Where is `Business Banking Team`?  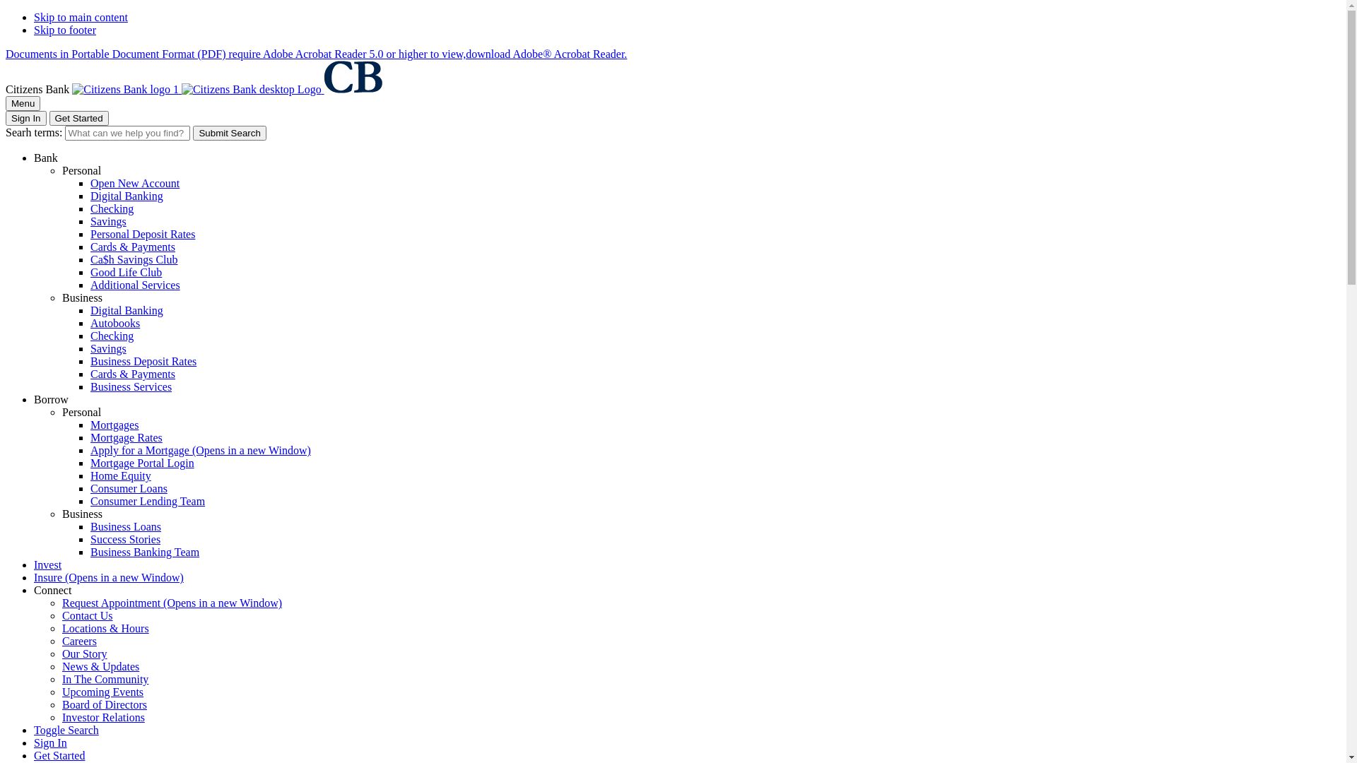 Business Banking Team is located at coordinates (145, 552).